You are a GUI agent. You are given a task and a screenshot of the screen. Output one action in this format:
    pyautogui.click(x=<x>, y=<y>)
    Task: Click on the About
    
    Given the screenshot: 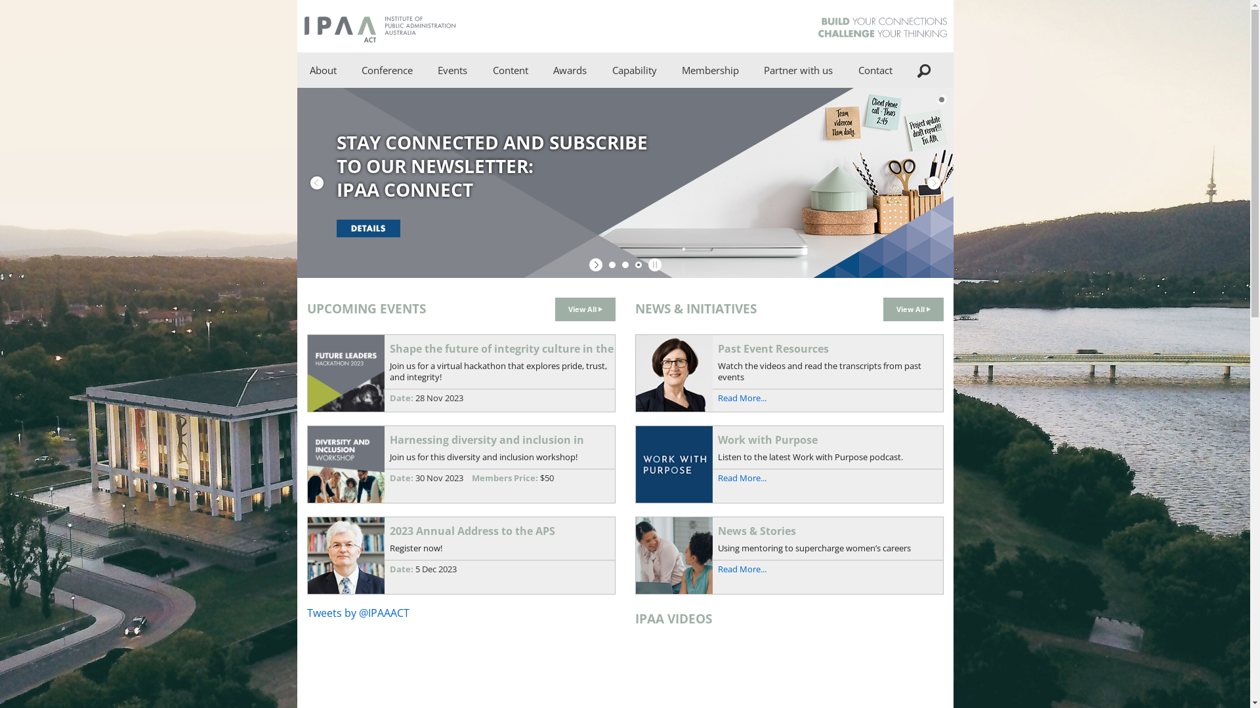 What is the action you would take?
    pyautogui.click(x=323, y=70)
    